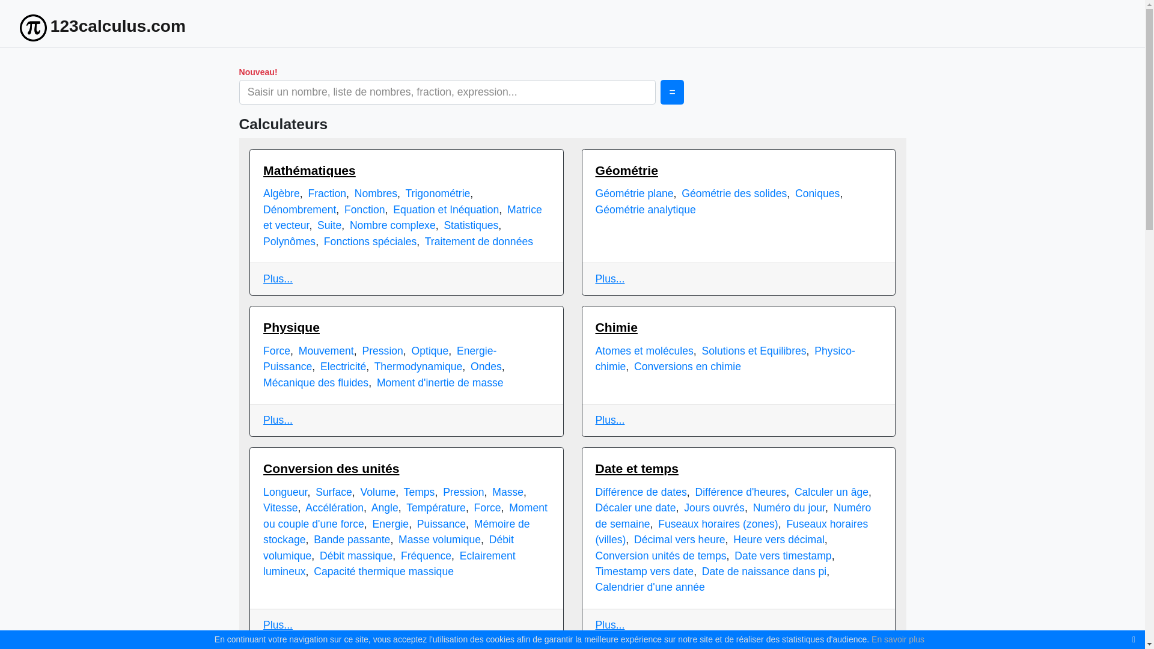 The height and width of the screenshot is (649, 1154). Describe the element at coordinates (486, 367) in the screenshot. I see `Ondes` at that location.